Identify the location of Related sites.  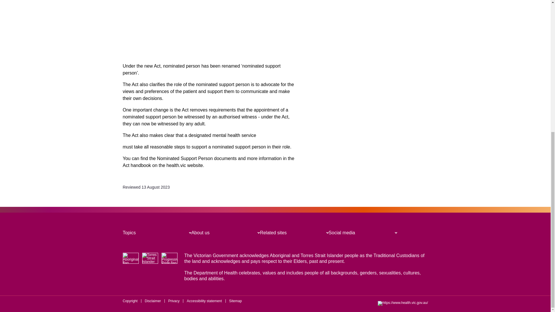
(273, 233).